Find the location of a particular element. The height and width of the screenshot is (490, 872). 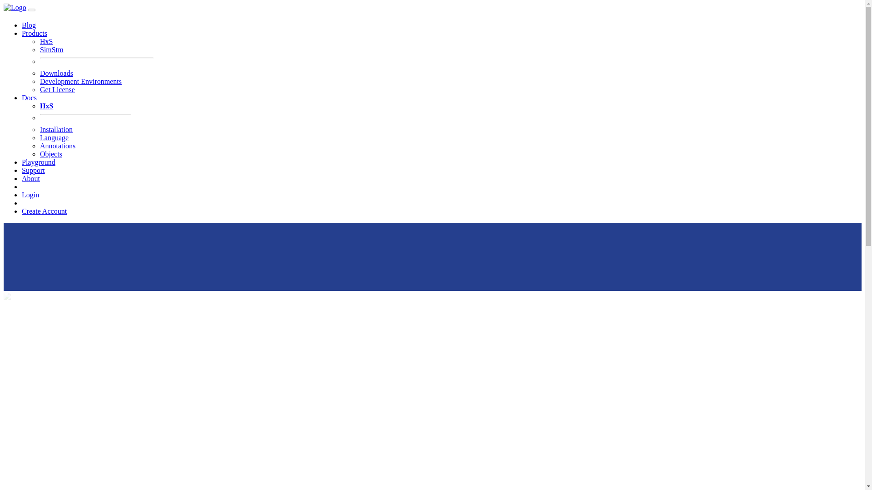

Support is located at coordinates (34, 171).